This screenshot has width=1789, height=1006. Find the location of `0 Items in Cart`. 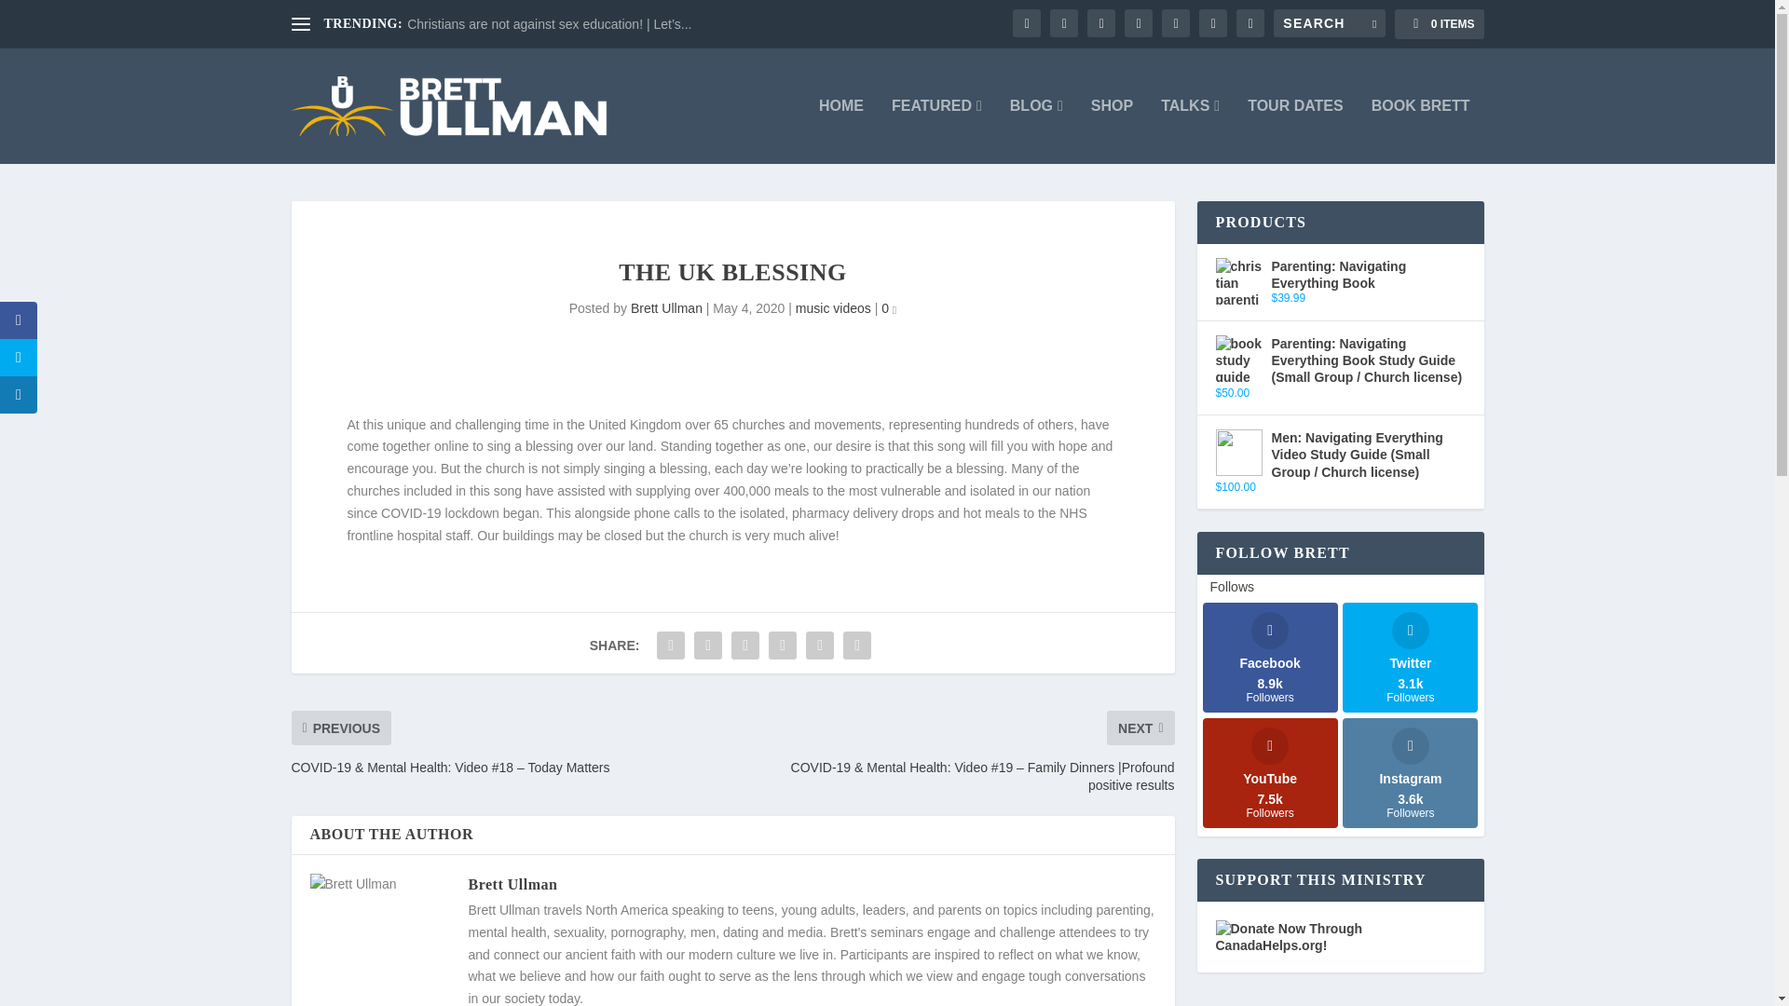

0 Items in Cart is located at coordinates (1439, 24).